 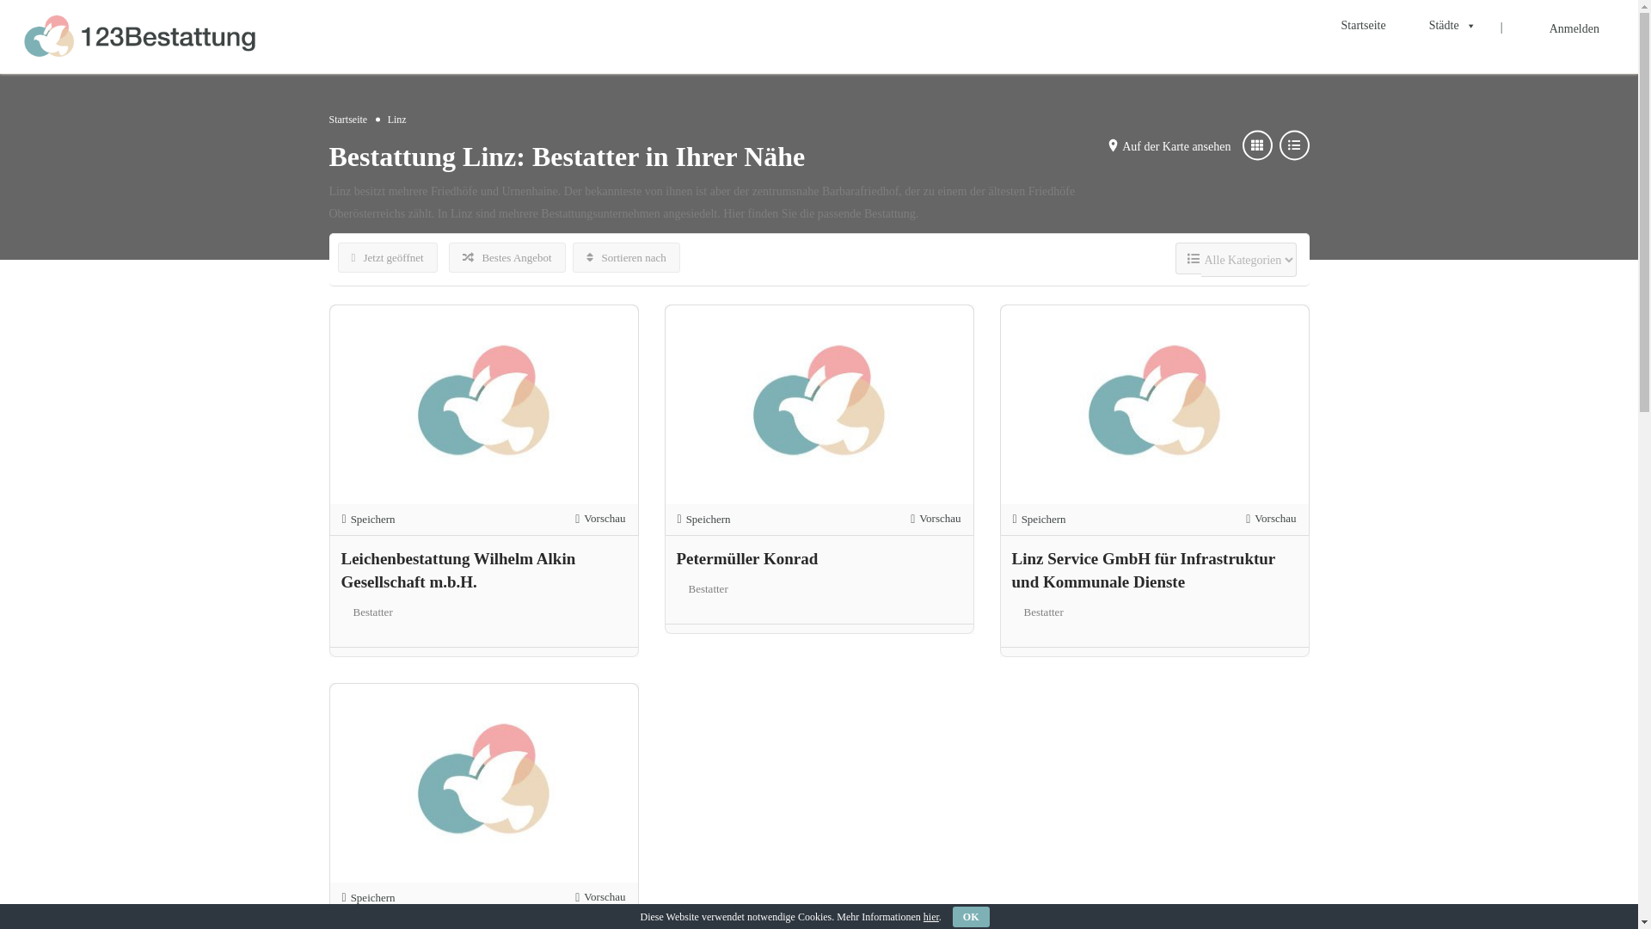 I want to click on Vorschau, so click(x=936, y=520).